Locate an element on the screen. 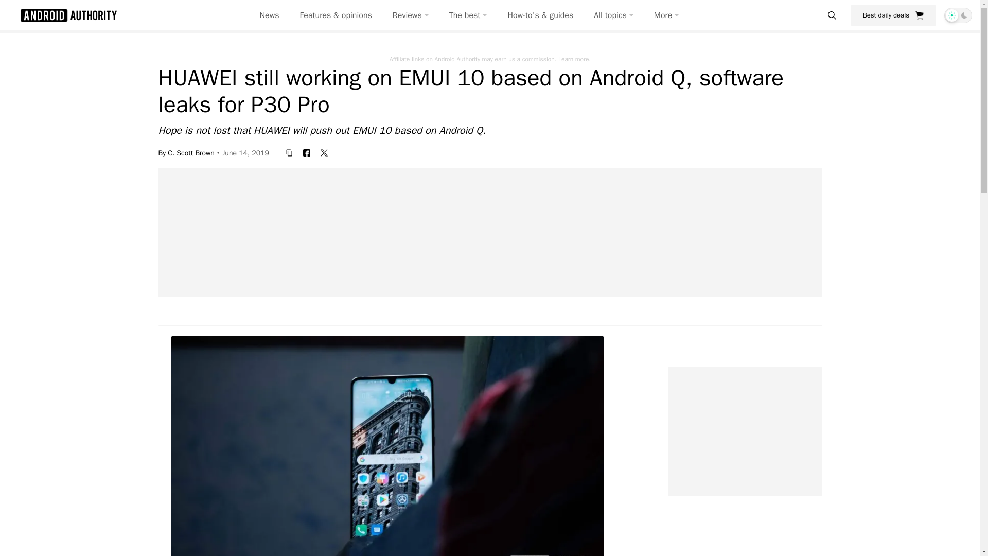 The image size is (988, 556). twitter is located at coordinates (324, 152).